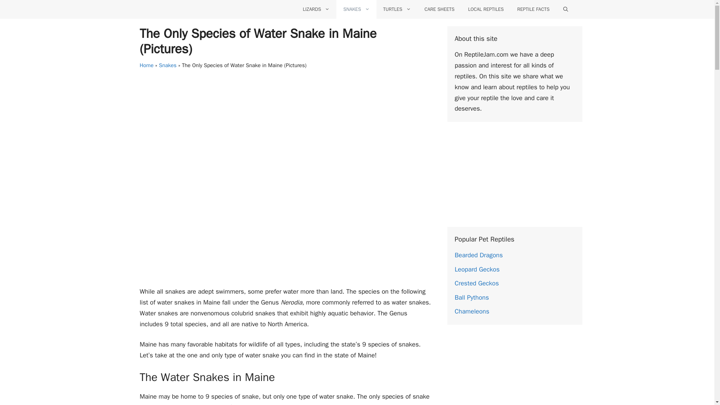 This screenshot has height=405, width=720. What do you see at coordinates (178, 9) in the screenshot?
I see `Reptile Jam` at bounding box center [178, 9].